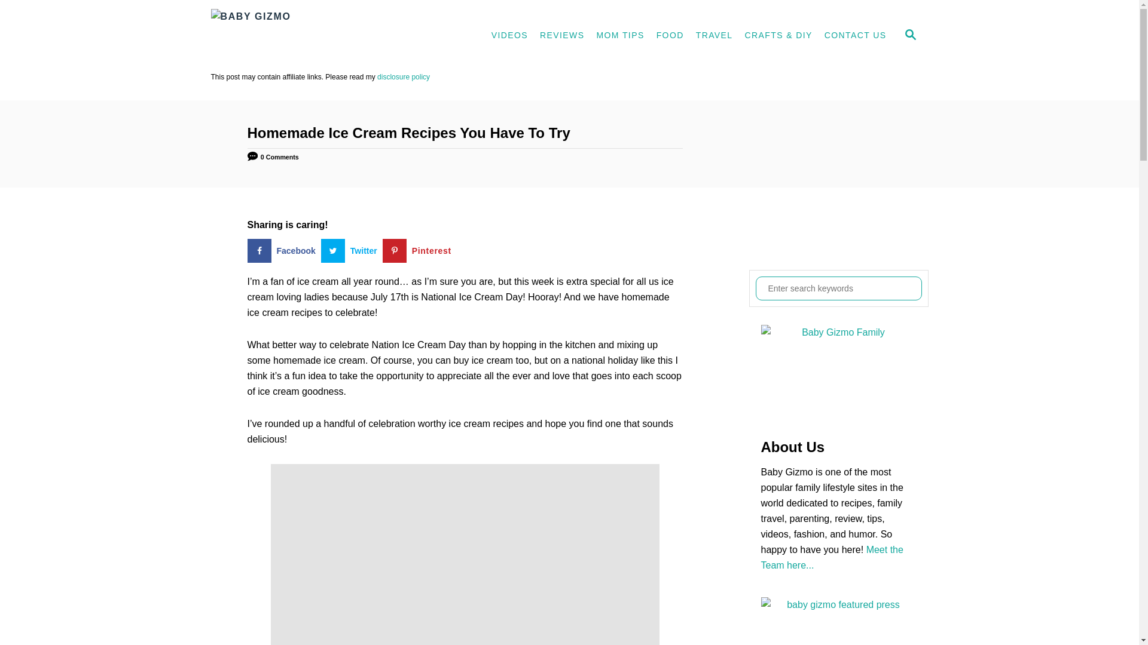  I want to click on SEARCH, so click(909, 36).